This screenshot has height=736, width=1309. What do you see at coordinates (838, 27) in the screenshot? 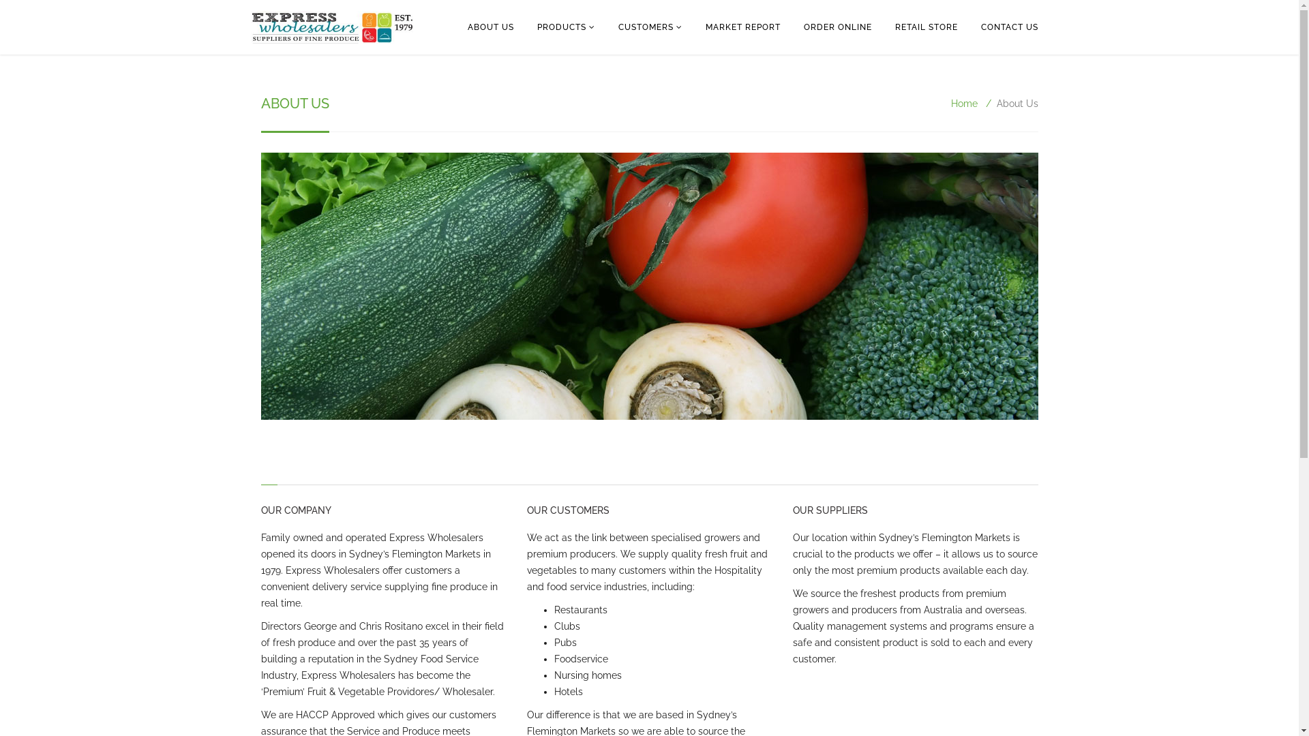
I see `ORDER ONLINE` at bounding box center [838, 27].